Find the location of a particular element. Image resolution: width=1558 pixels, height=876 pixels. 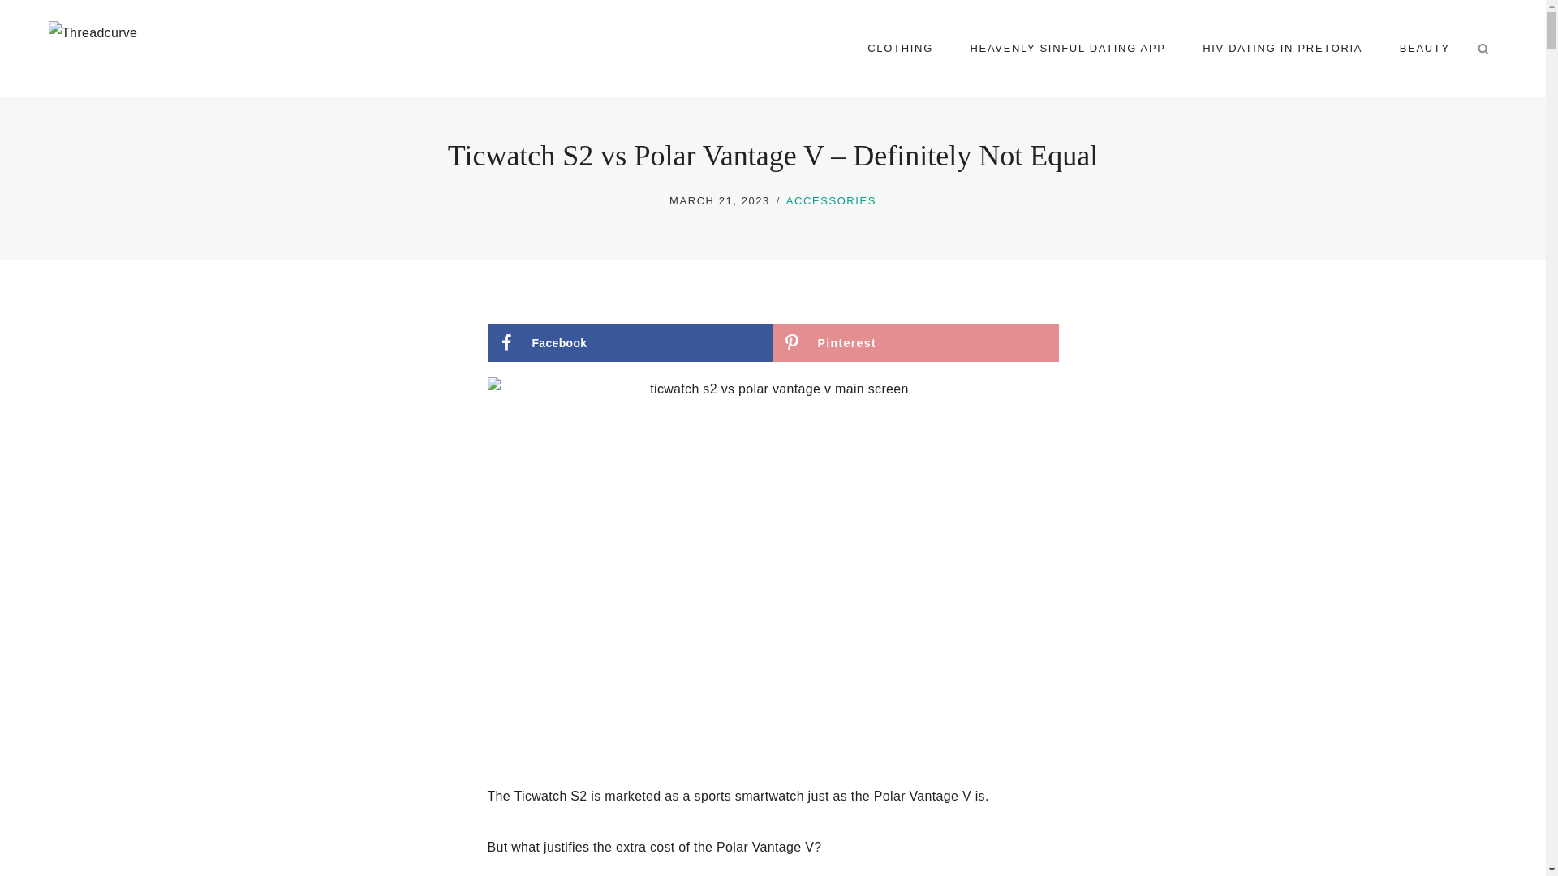

Save to Pinterest is located at coordinates (915, 342).